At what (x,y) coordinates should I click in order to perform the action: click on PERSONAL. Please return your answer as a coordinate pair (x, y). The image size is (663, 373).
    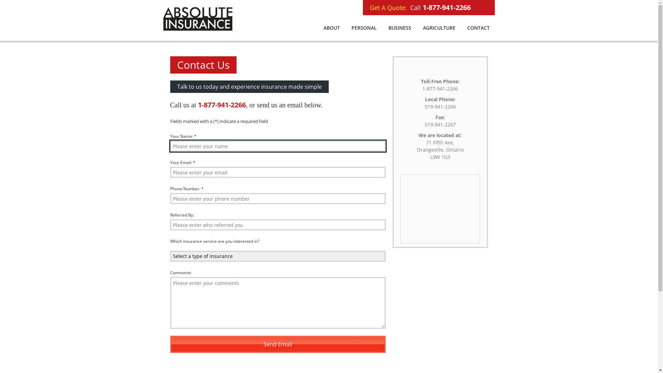
    Looking at the image, I should click on (364, 28).